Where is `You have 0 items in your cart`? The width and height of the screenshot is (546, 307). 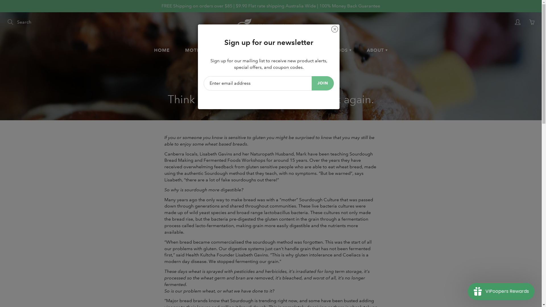 You have 0 items in your cart is located at coordinates (532, 22).